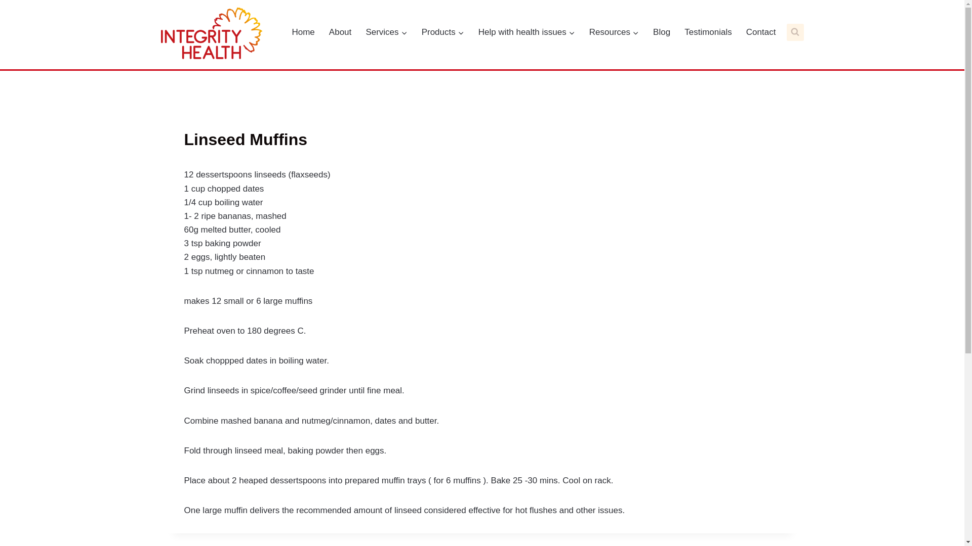 This screenshot has height=546, width=972. What do you see at coordinates (340, 32) in the screenshot?
I see `About` at bounding box center [340, 32].